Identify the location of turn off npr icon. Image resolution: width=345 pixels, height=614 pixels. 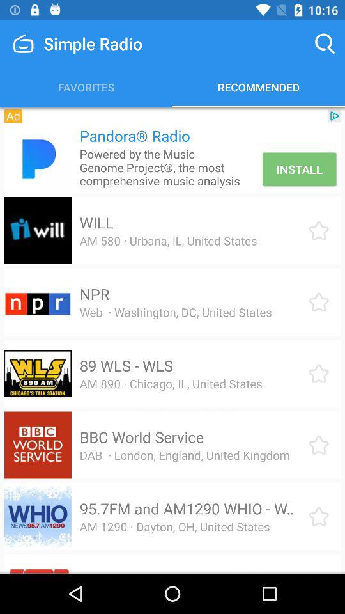
(95, 294).